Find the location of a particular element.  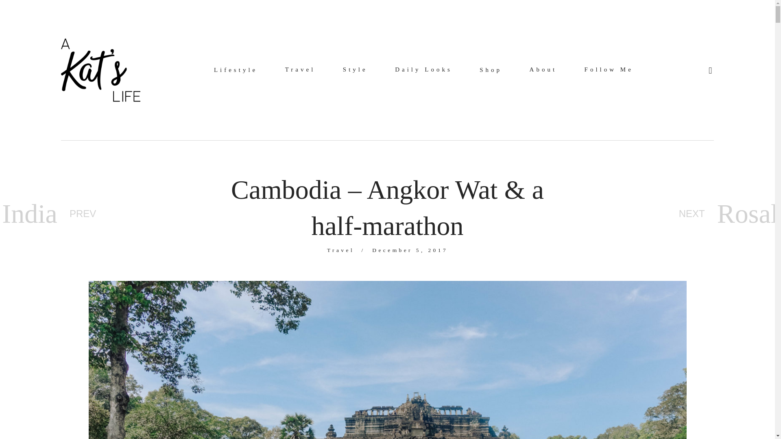

Shop is located at coordinates (491, 70).